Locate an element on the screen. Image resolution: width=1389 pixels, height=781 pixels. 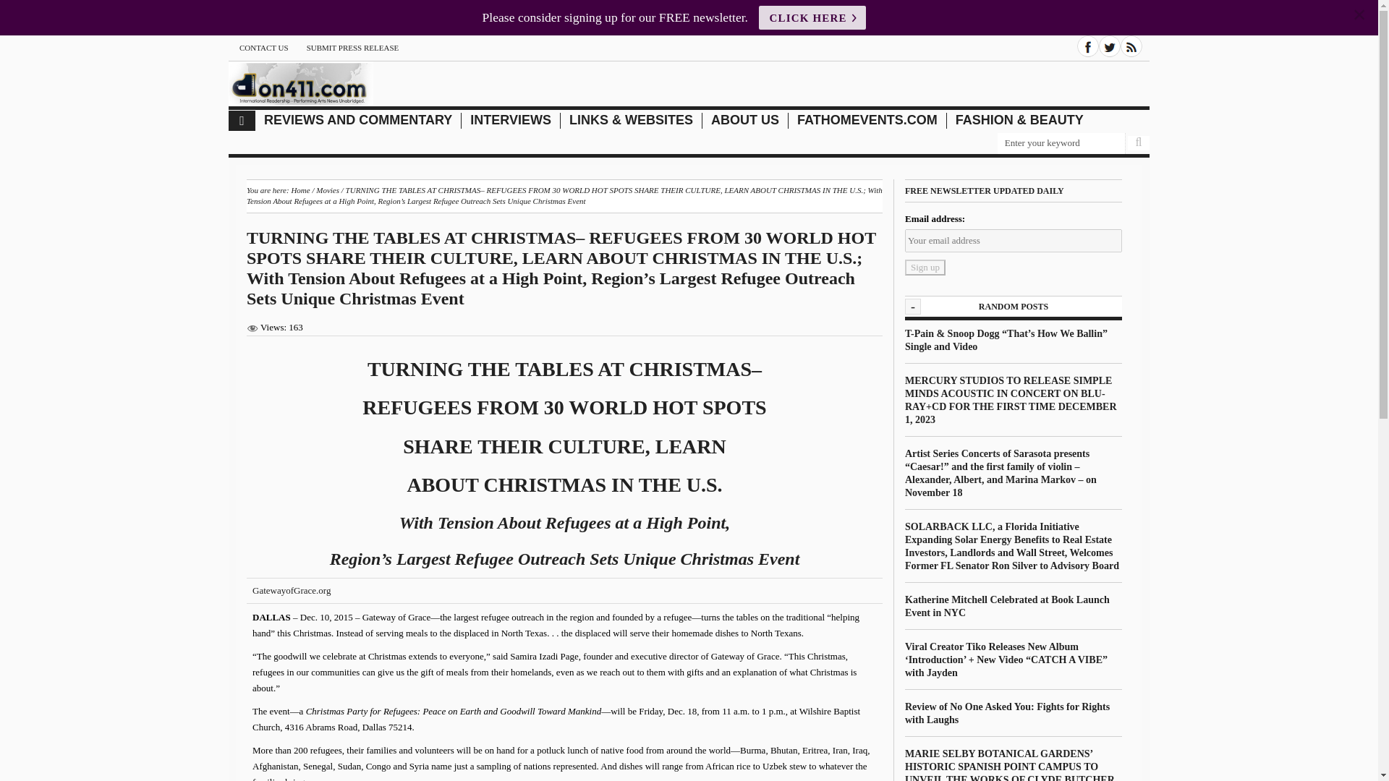
SUBMIT PRESS RELEASE is located at coordinates (353, 48).